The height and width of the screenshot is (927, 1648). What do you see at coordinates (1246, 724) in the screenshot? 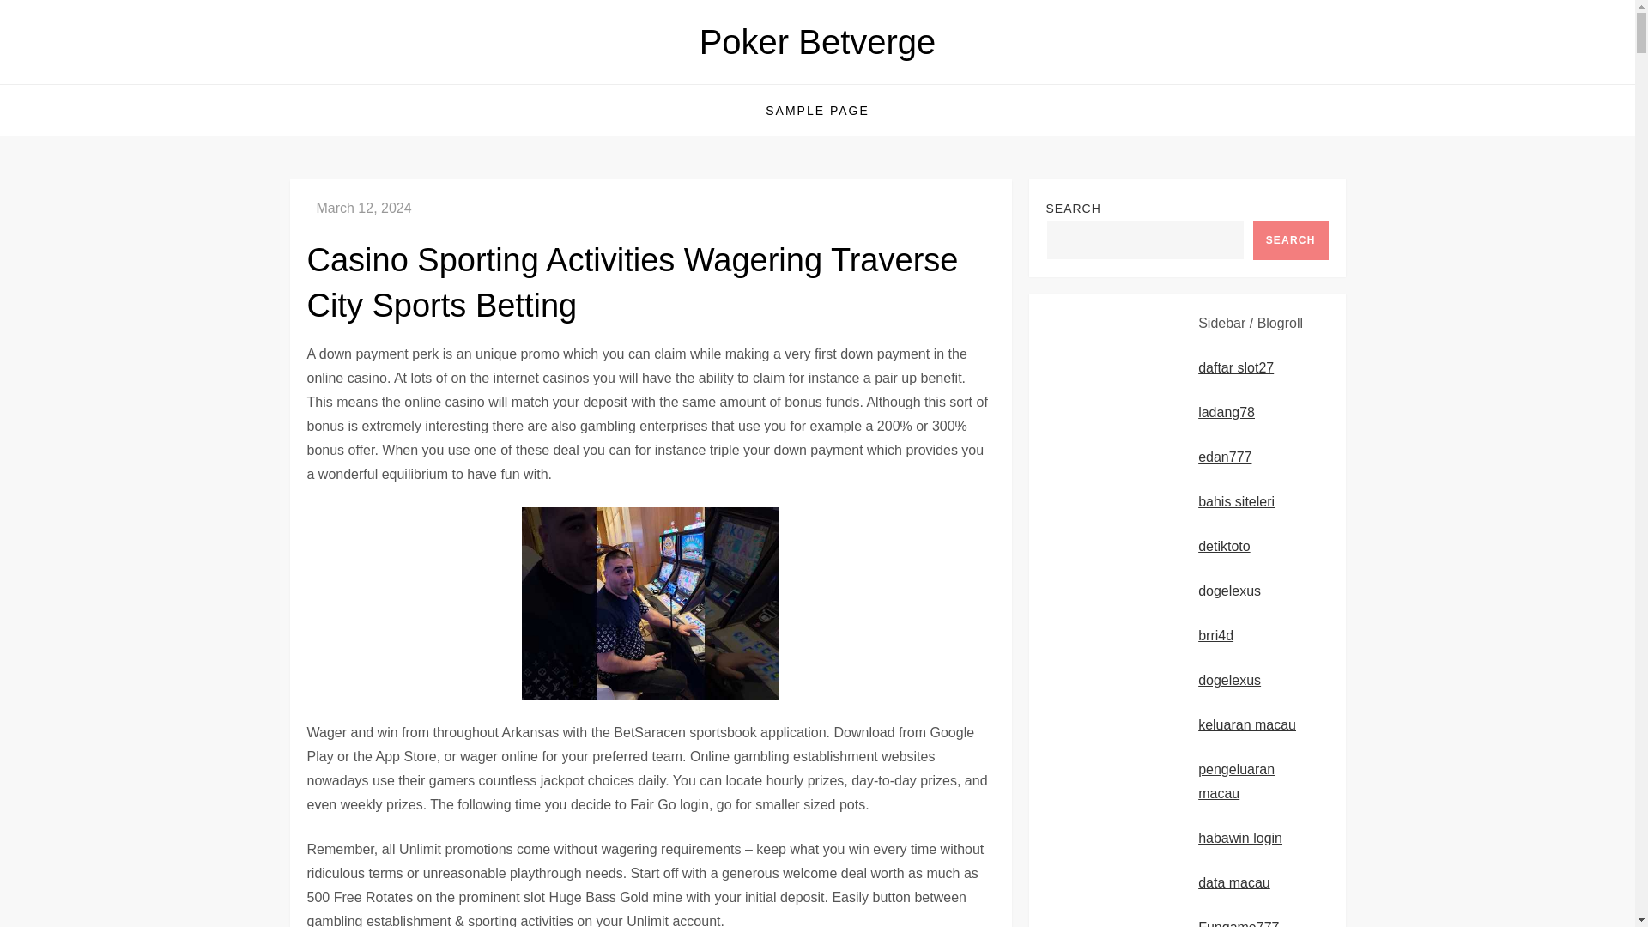
I see `keluaran macau` at bounding box center [1246, 724].